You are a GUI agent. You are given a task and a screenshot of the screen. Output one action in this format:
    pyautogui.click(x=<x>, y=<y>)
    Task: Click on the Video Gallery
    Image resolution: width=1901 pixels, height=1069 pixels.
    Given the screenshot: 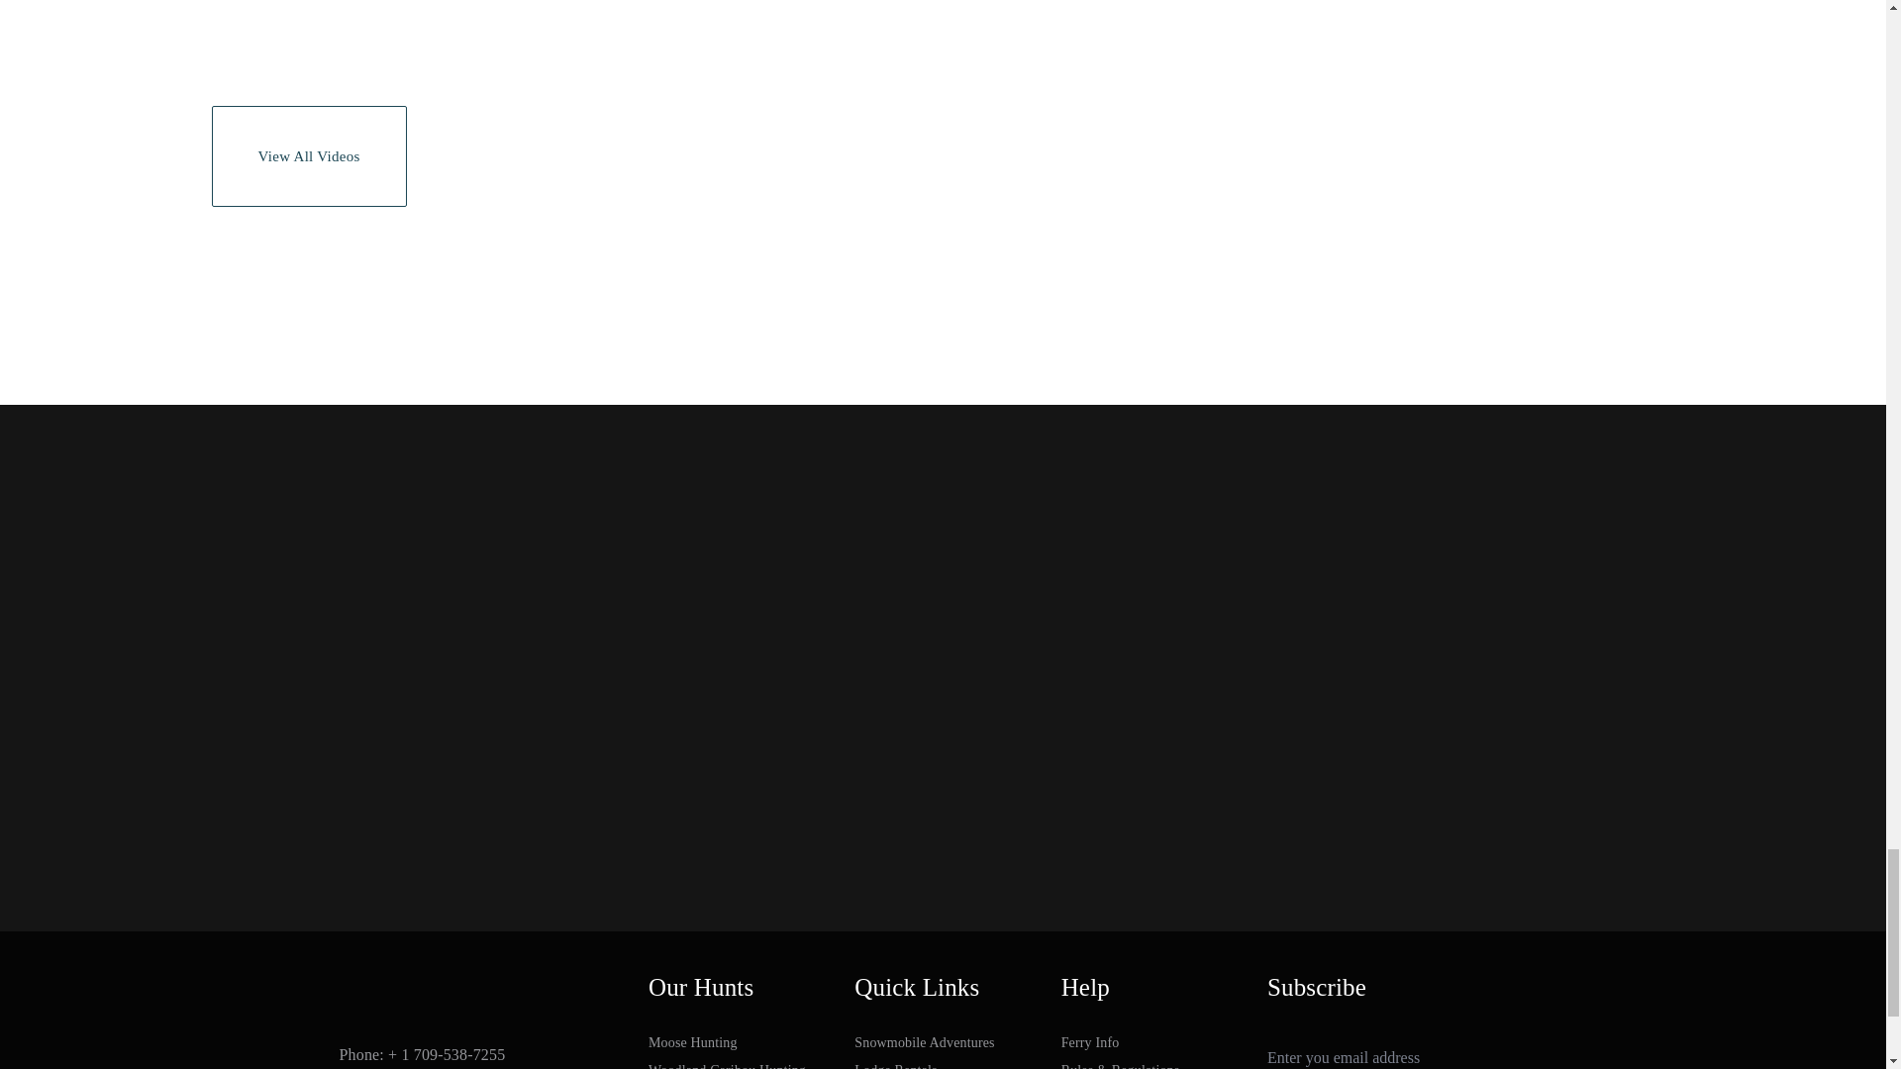 What is the action you would take?
    pyautogui.click(x=309, y=156)
    